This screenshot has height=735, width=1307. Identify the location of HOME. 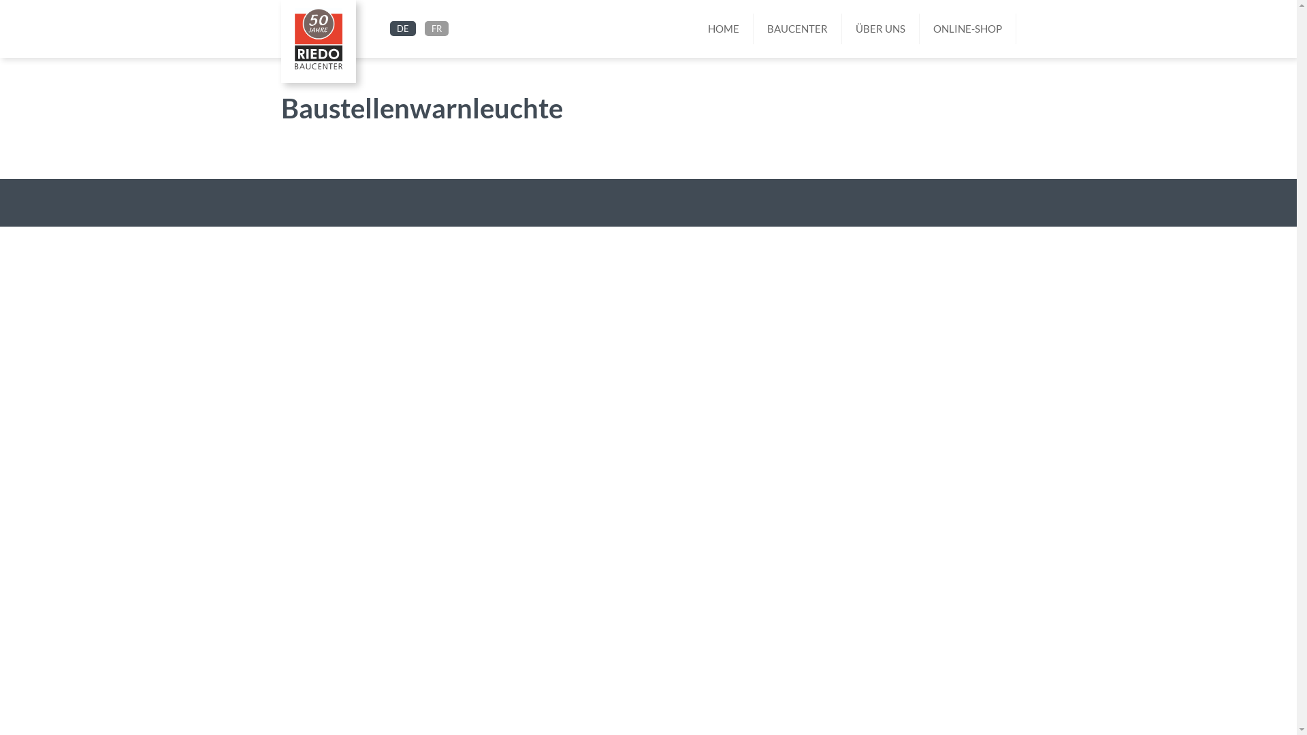
(724, 29).